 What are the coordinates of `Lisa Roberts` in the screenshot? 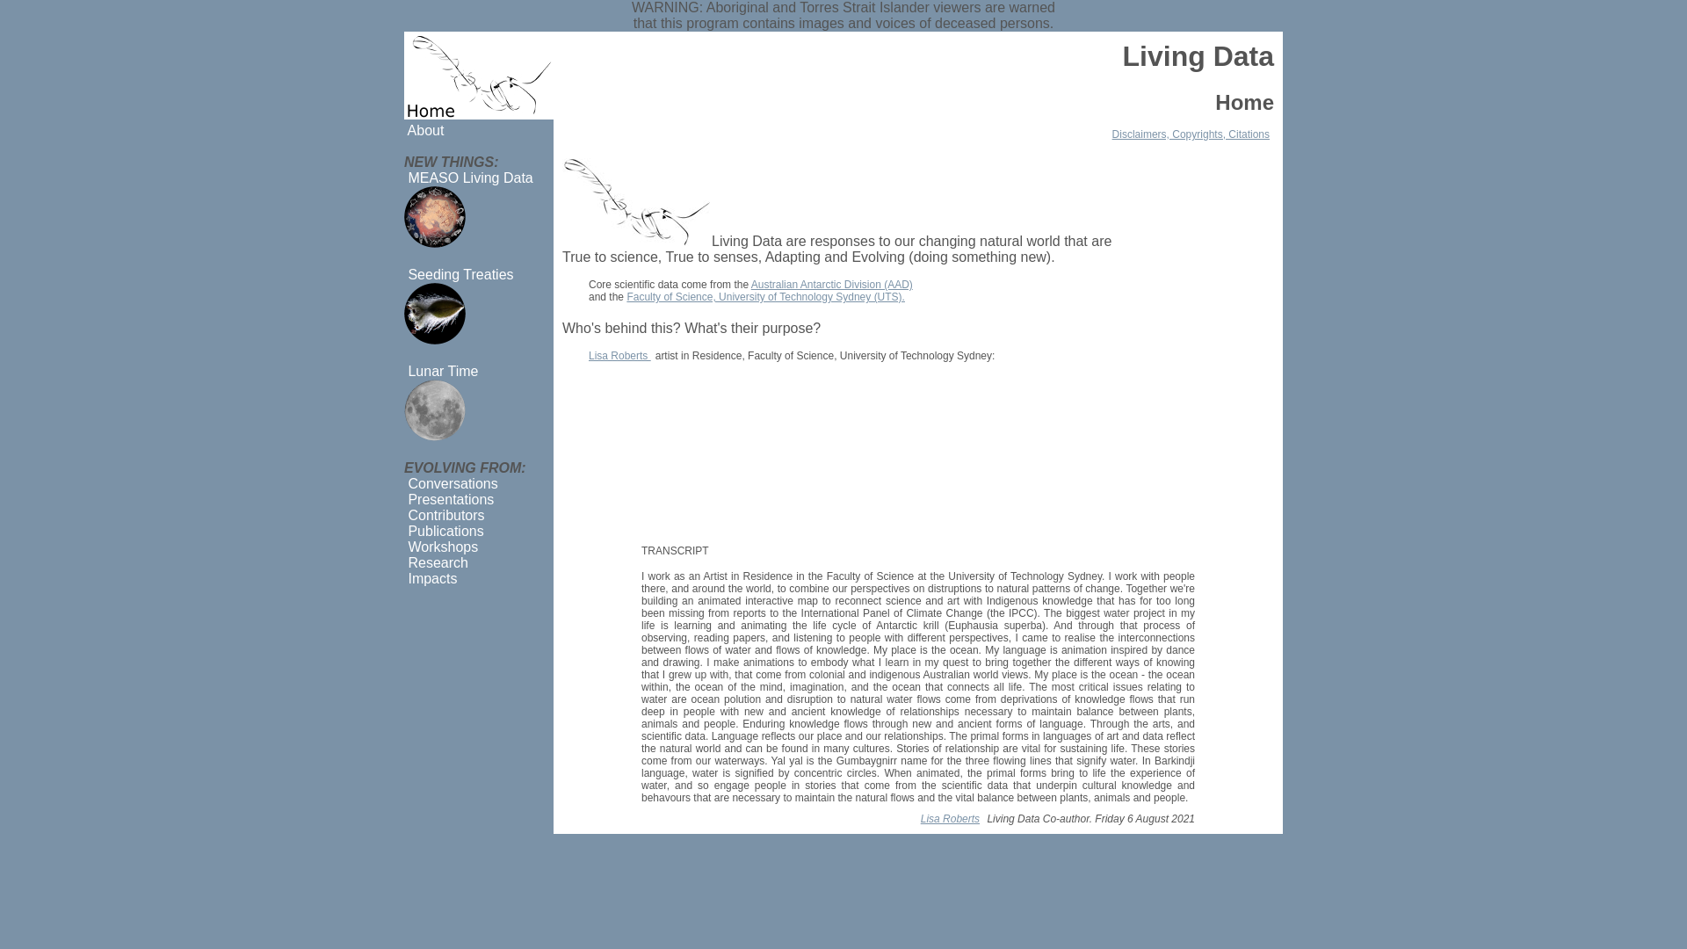 It's located at (622, 356).